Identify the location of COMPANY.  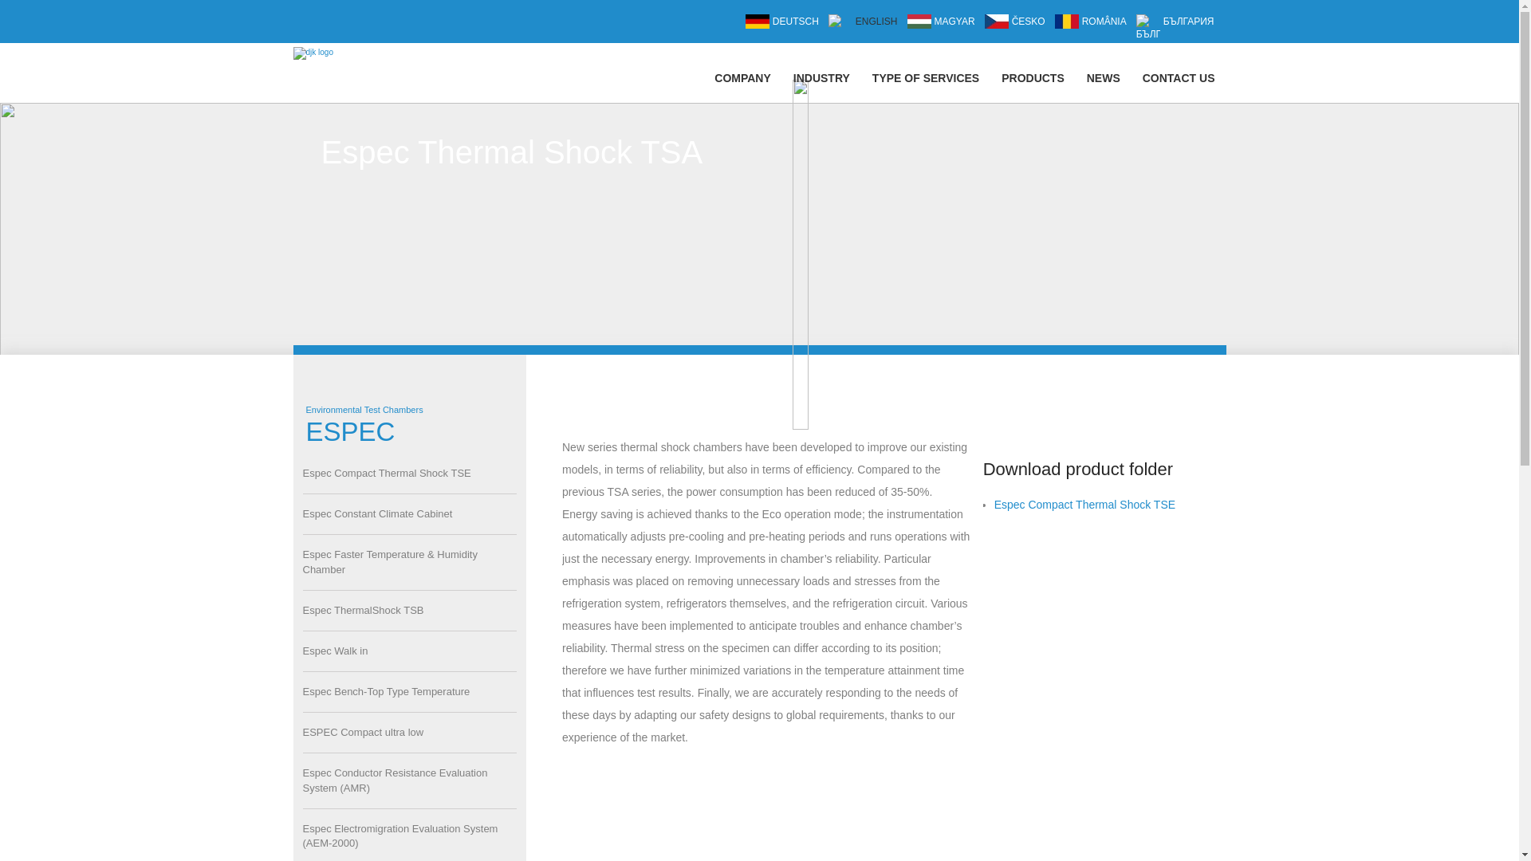
(742, 78).